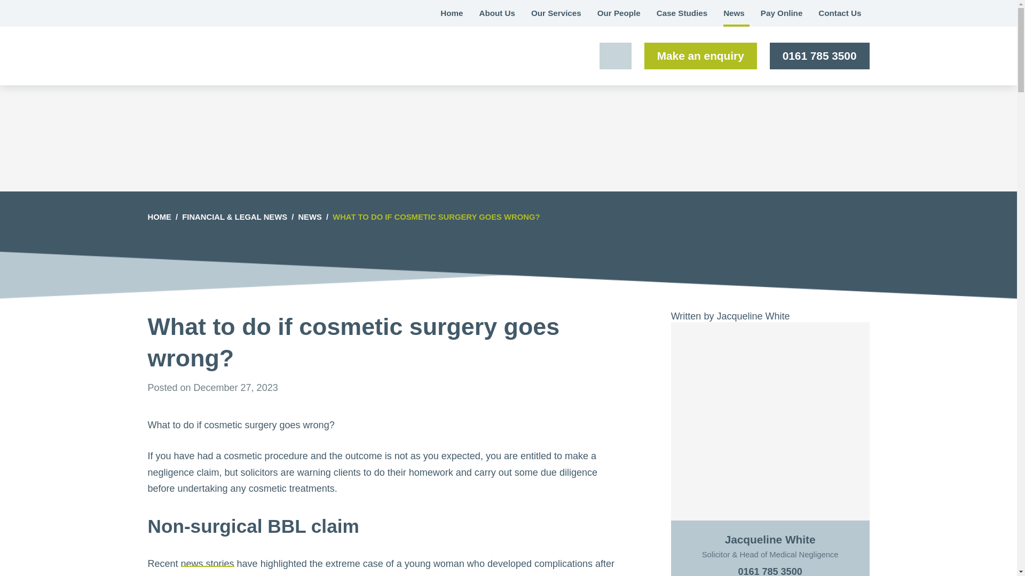 The width and height of the screenshot is (1025, 576). What do you see at coordinates (619, 13) in the screenshot?
I see `Our People` at bounding box center [619, 13].